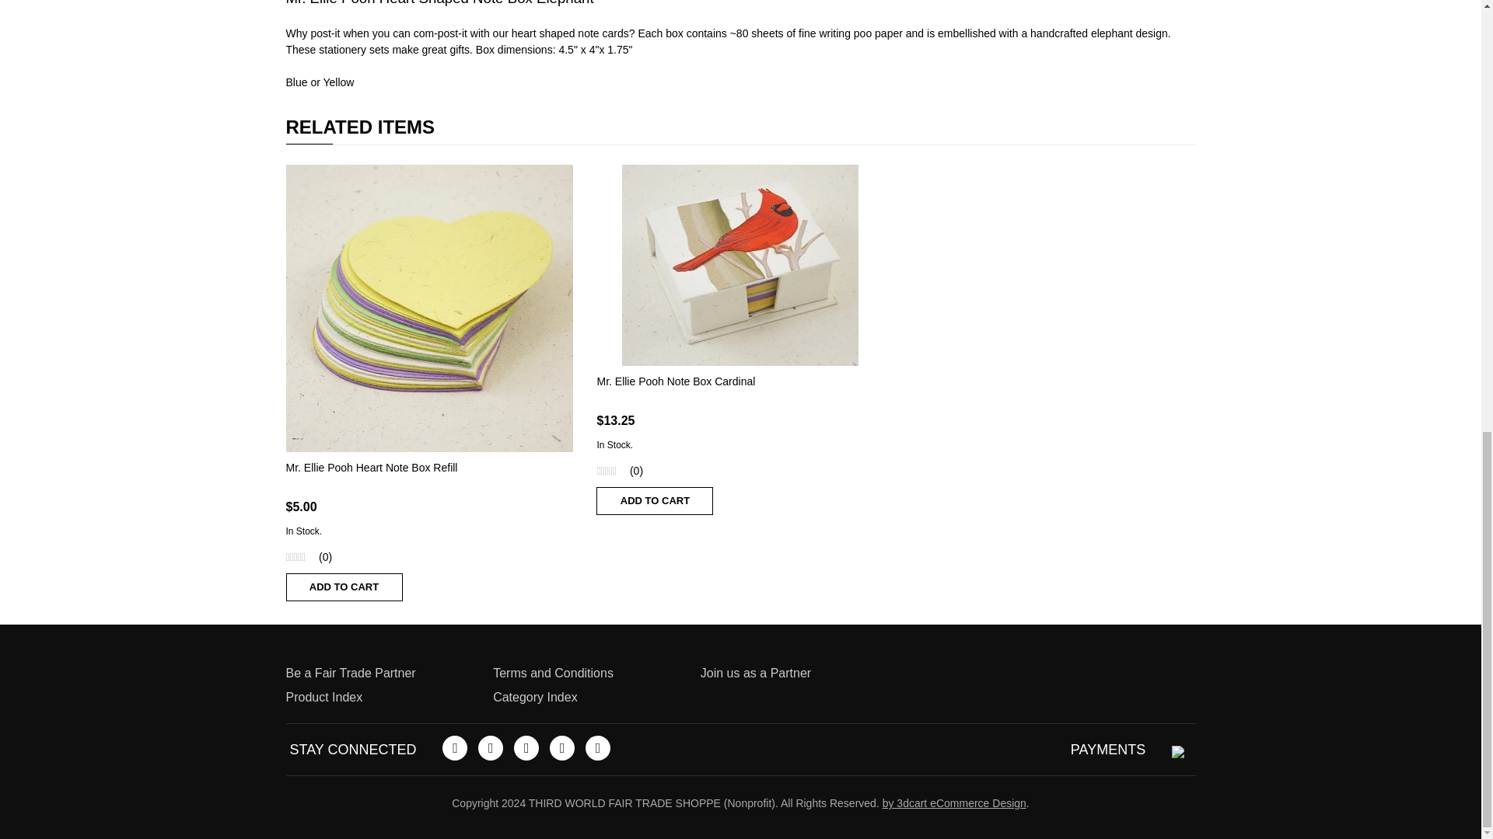 The width and height of the screenshot is (1493, 839). What do you see at coordinates (561, 747) in the screenshot?
I see `Follow Us on Pinterest` at bounding box center [561, 747].